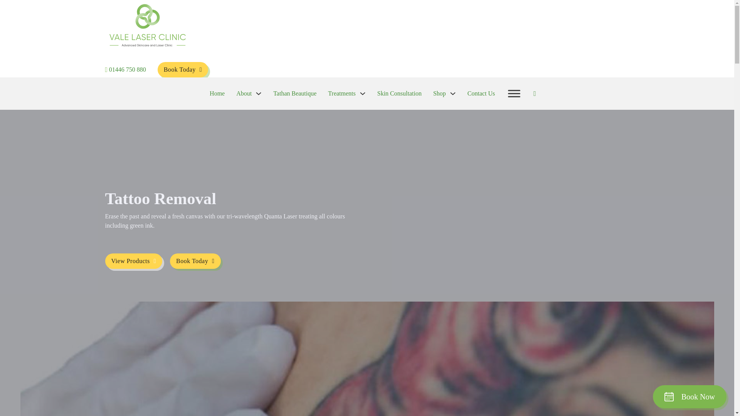 The image size is (740, 416). What do you see at coordinates (217, 93) in the screenshot?
I see `Home` at bounding box center [217, 93].